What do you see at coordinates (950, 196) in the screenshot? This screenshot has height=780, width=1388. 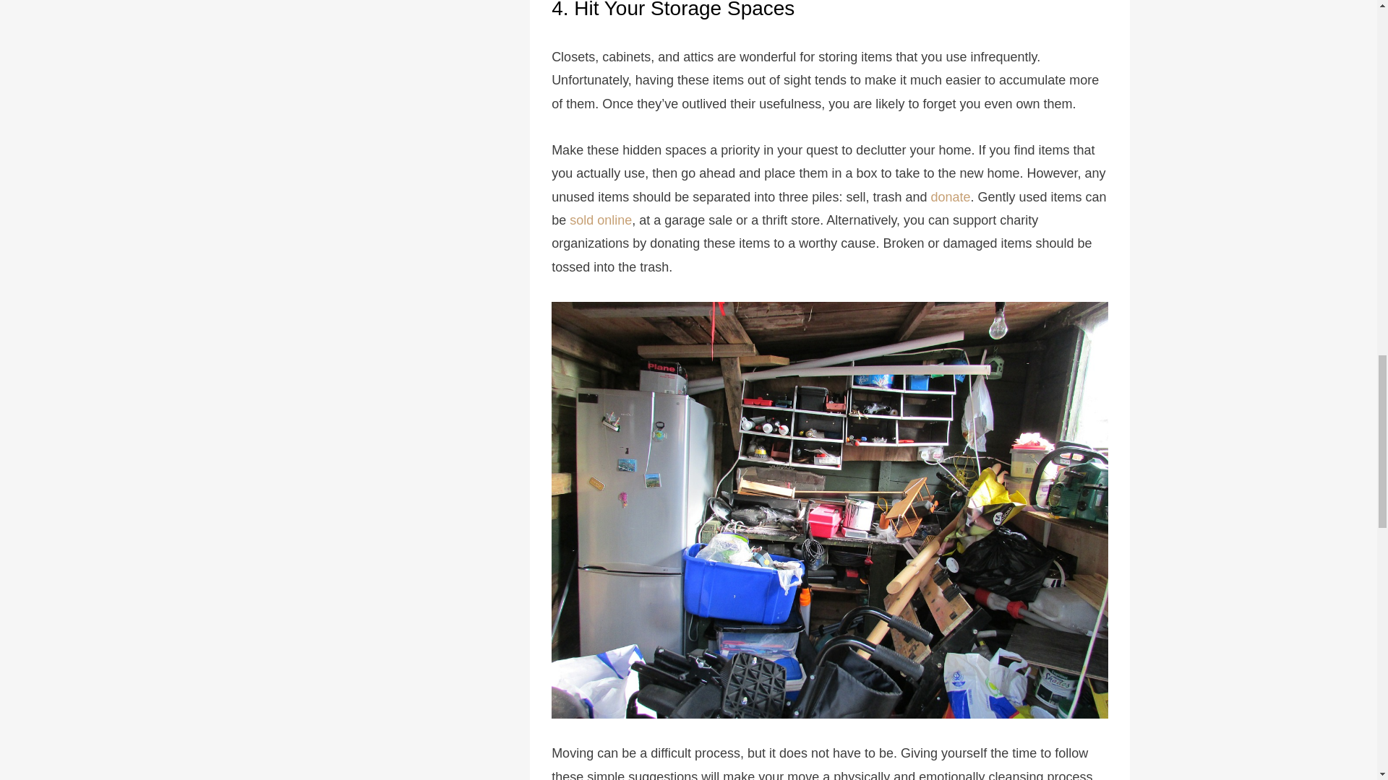 I see `donate` at bounding box center [950, 196].